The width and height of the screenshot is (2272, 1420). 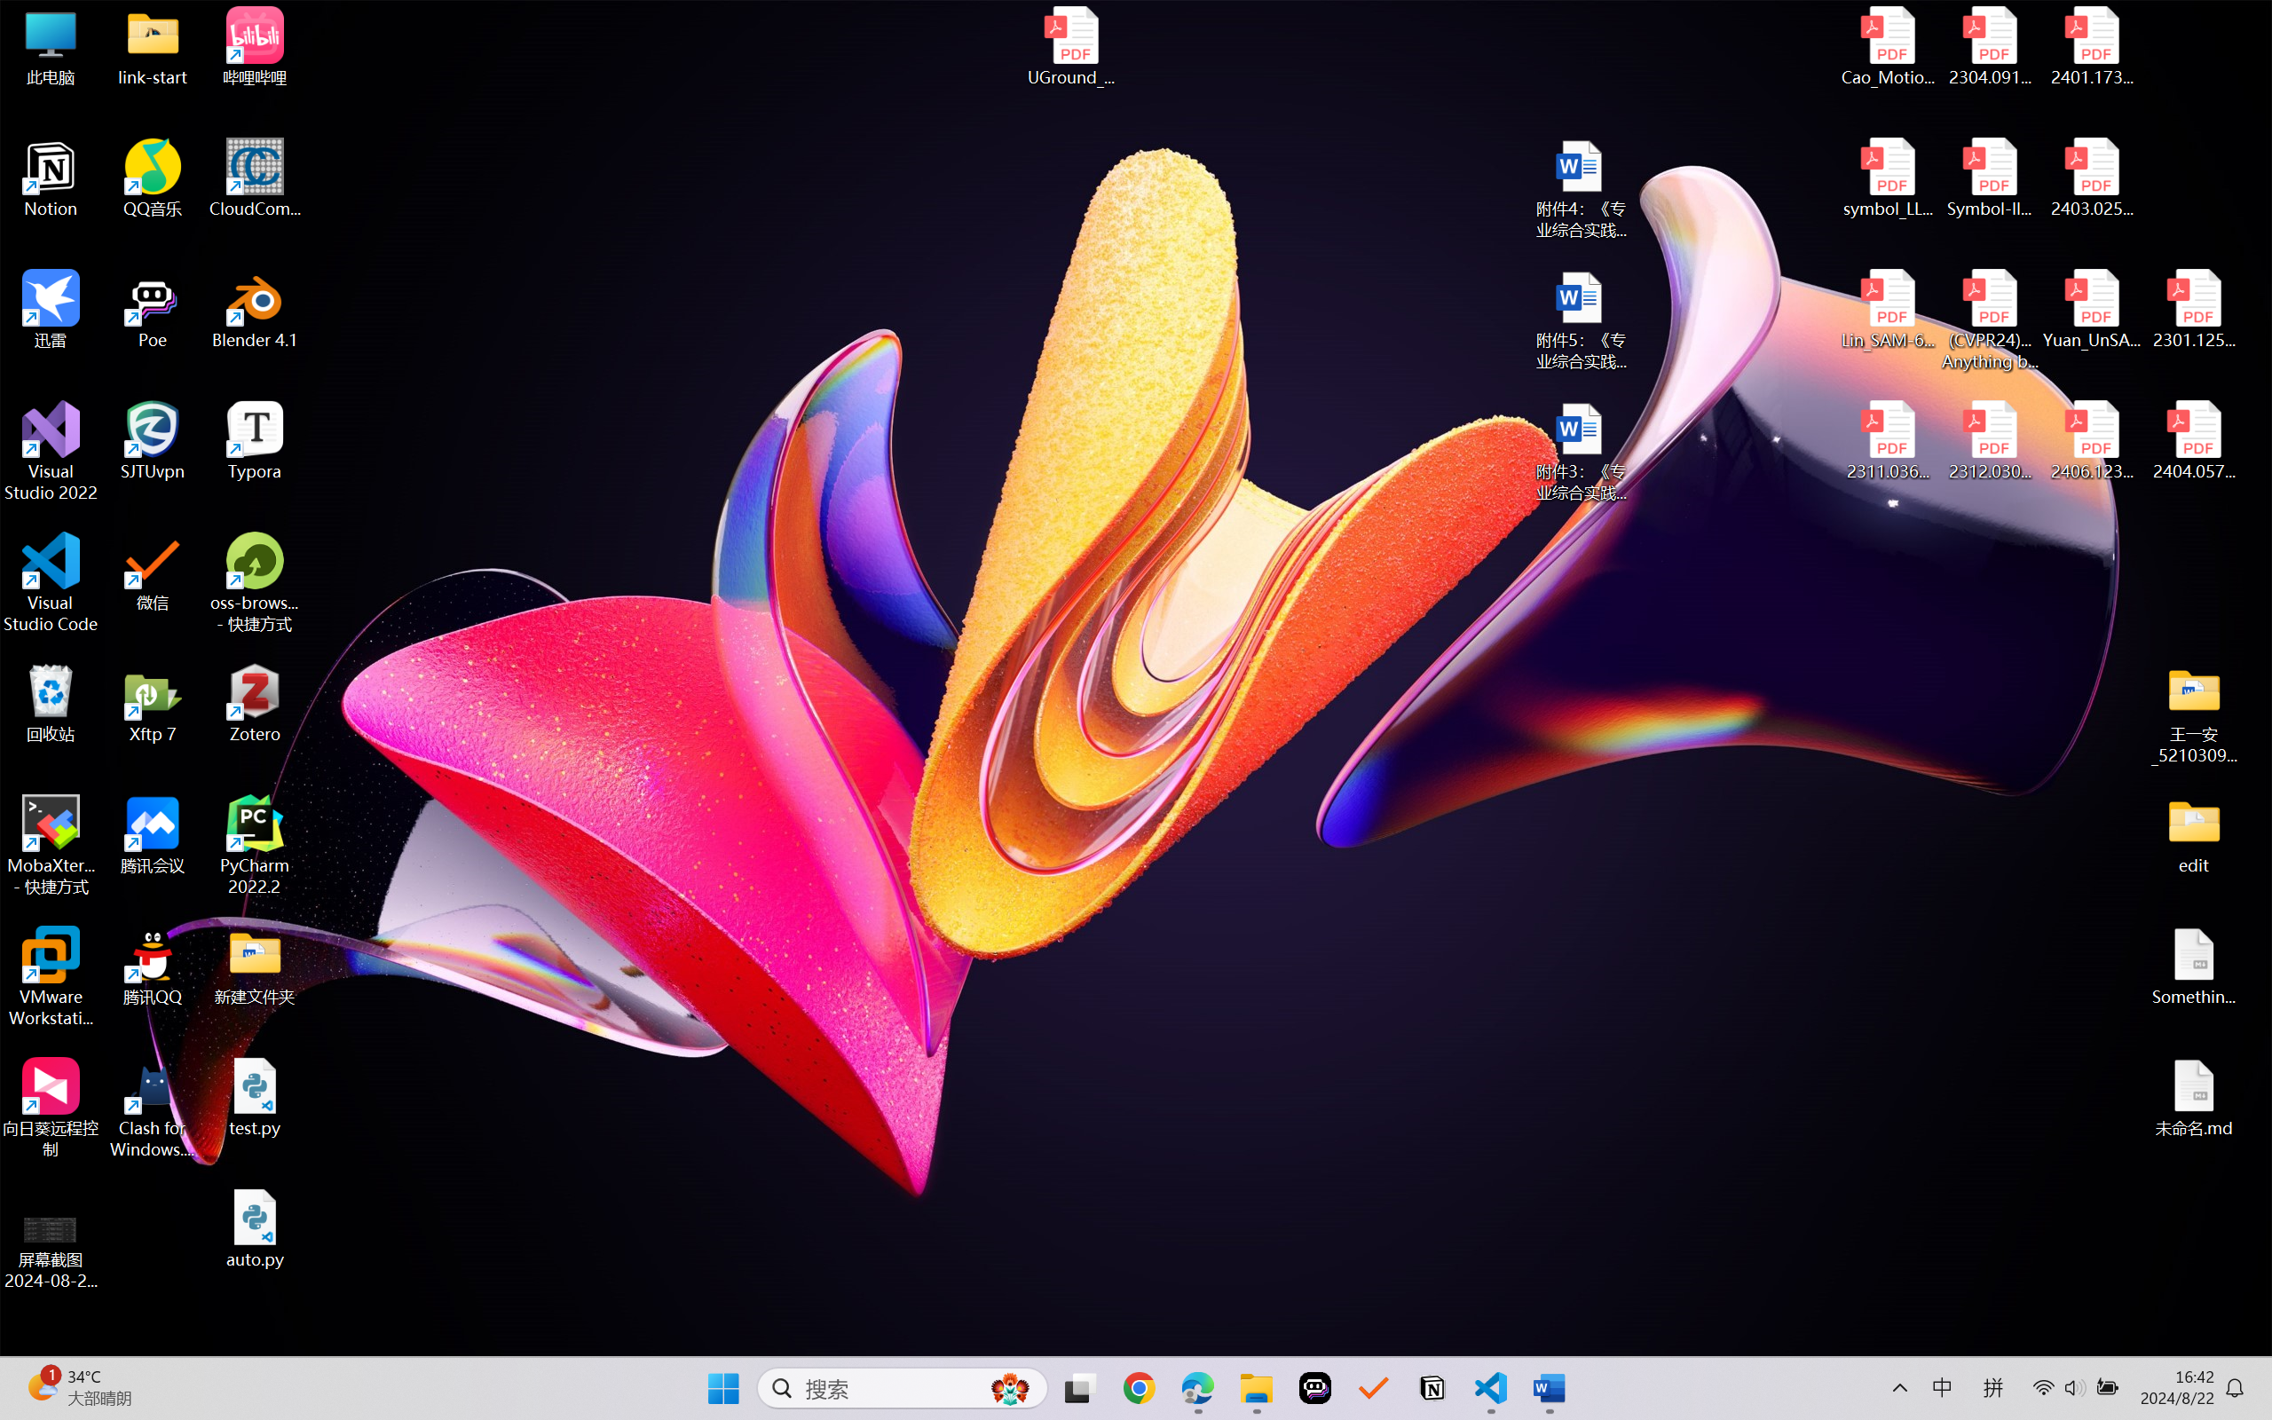 What do you see at coordinates (1070, 46) in the screenshot?
I see `UGround_paper.pdf` at bounding box center [1070, 46].